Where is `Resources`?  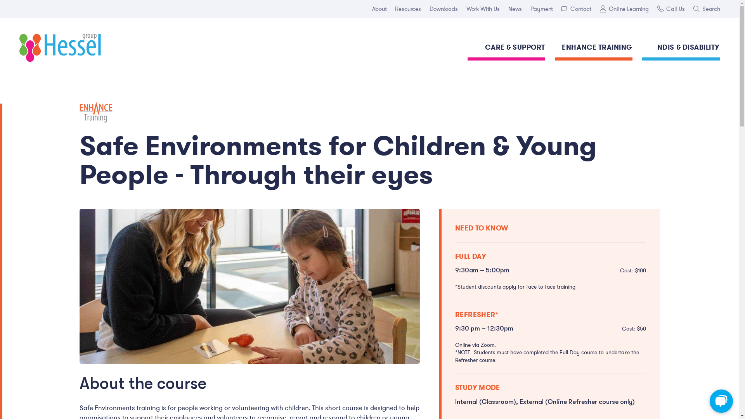 Resources is located at coordinates (408, 9).